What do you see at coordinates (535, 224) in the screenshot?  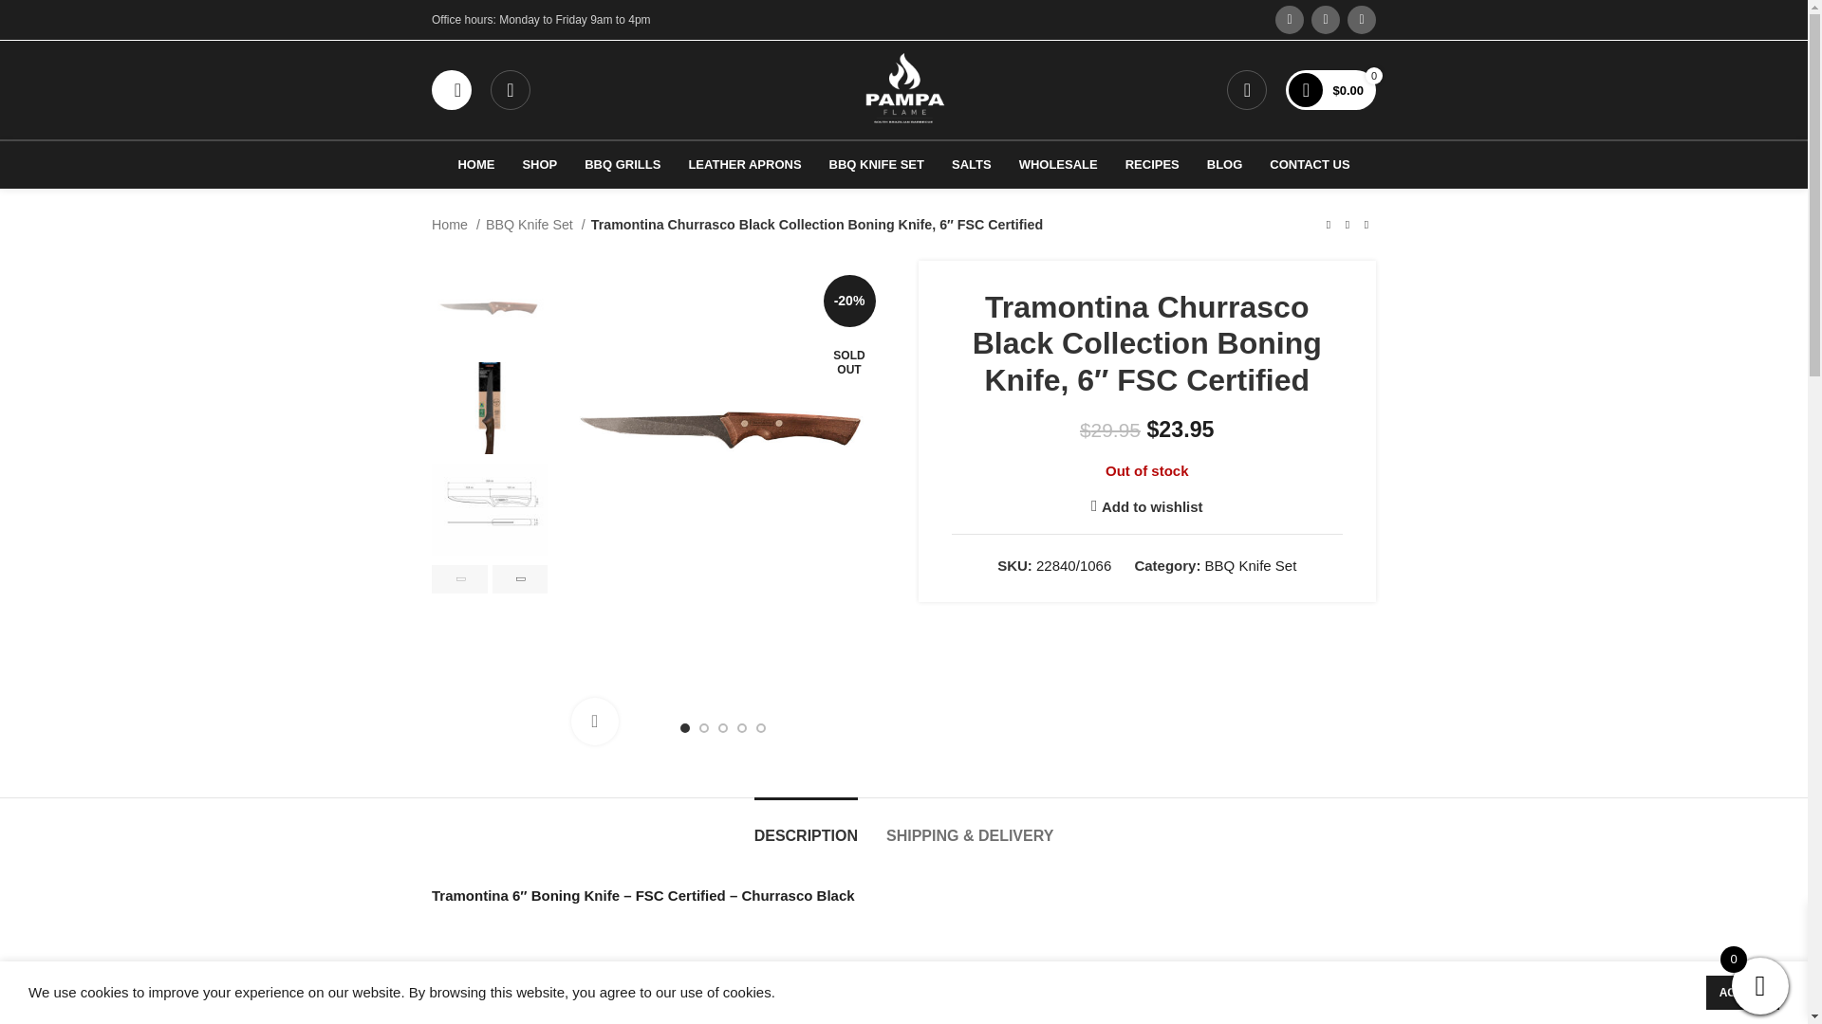 I see `BBQ Knife Set` at bounding box center [535, 224].